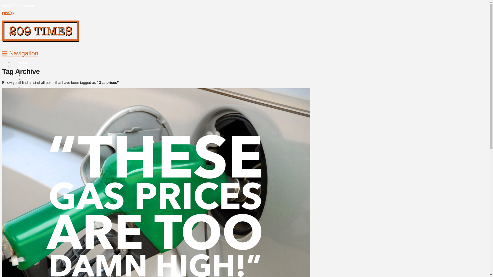 This screenshot has width=493, height=277. I want to click on Instagram, so click(13, 13).